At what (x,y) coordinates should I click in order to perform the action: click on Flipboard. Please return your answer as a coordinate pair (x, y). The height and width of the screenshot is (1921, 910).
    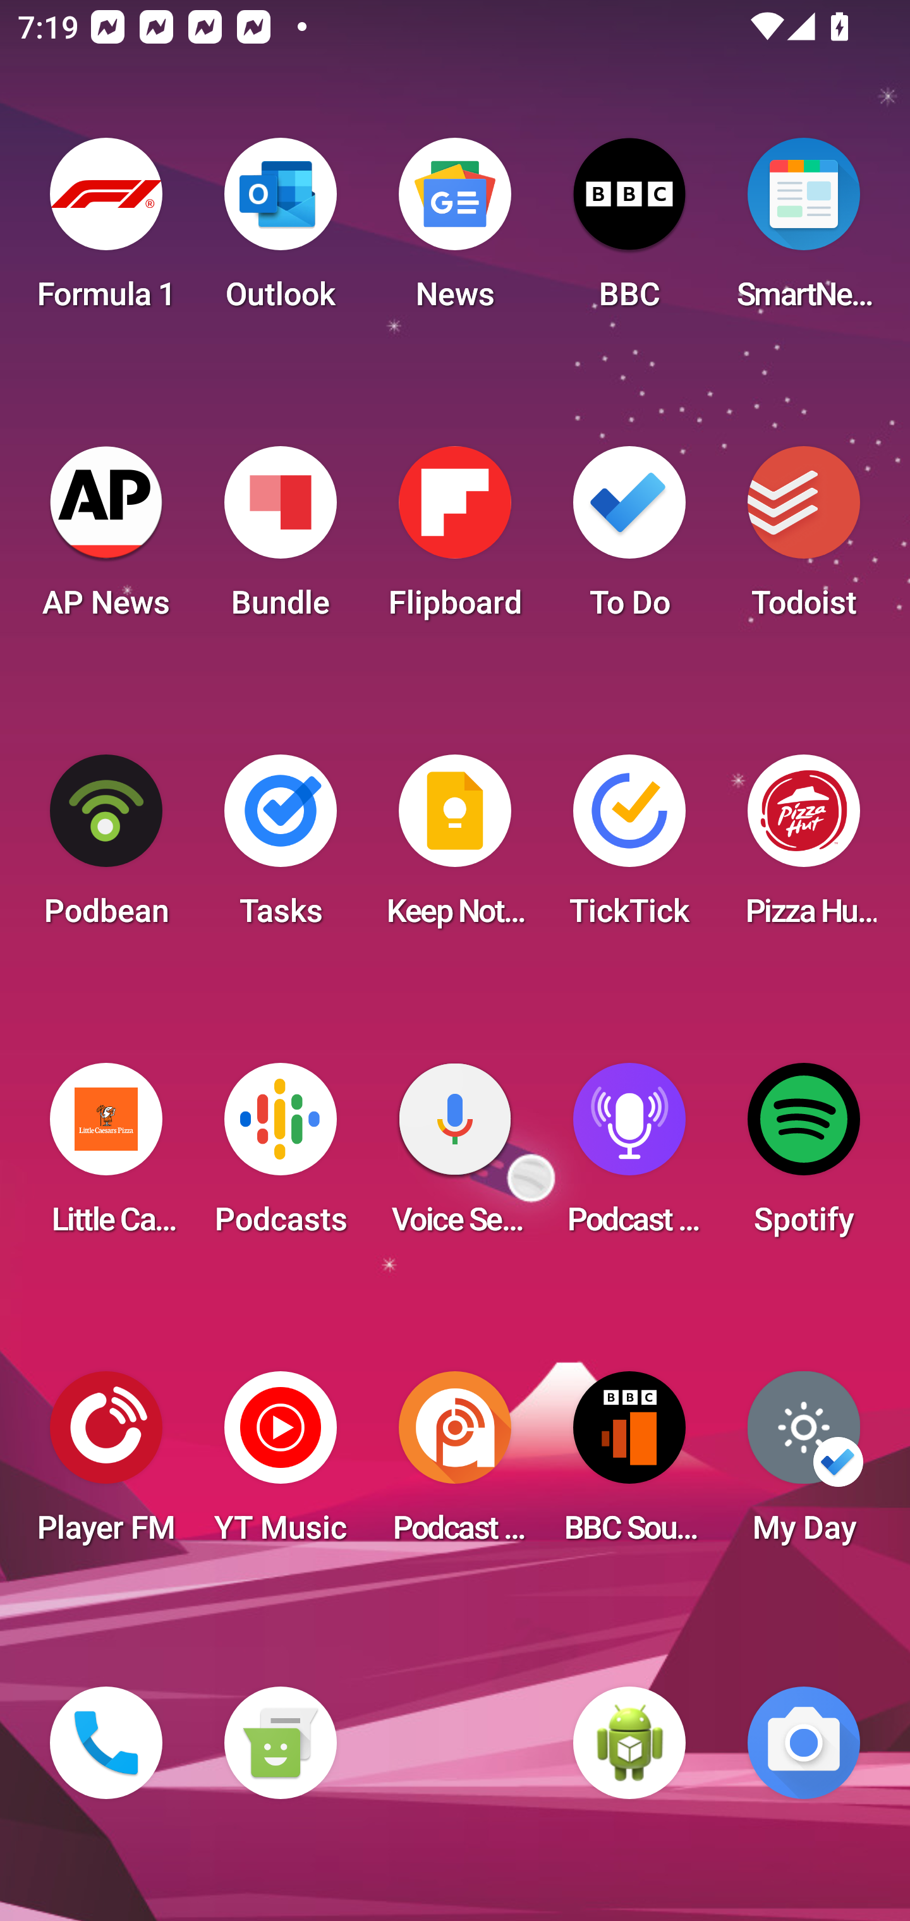
    Looking at the image, I should click on (455, 540).